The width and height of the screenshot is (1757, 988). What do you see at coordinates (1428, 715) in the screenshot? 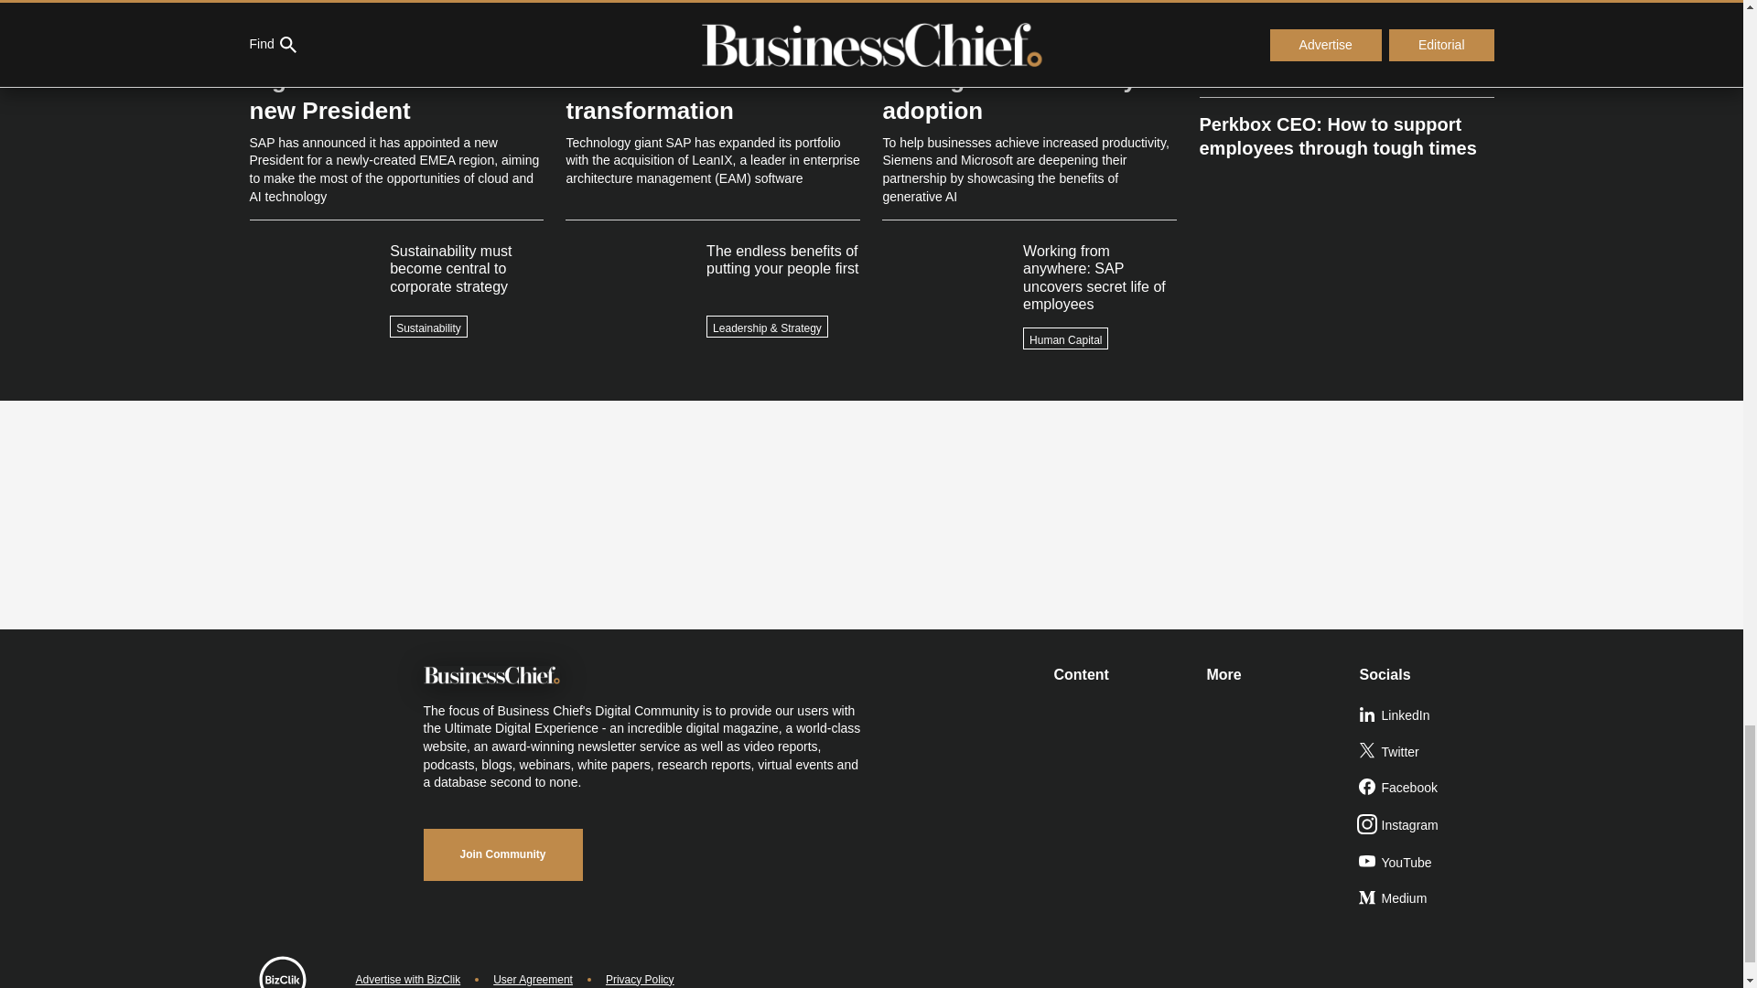
I see `LinkedIn` at bounding box center [1428, 715].